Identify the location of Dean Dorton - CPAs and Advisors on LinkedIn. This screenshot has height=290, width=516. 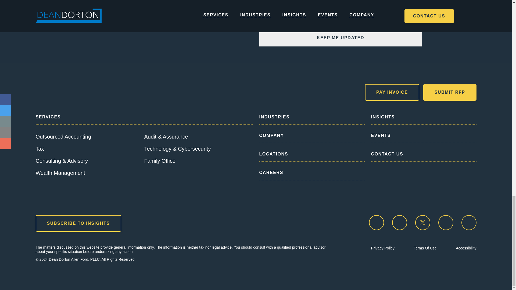
(446, 223).